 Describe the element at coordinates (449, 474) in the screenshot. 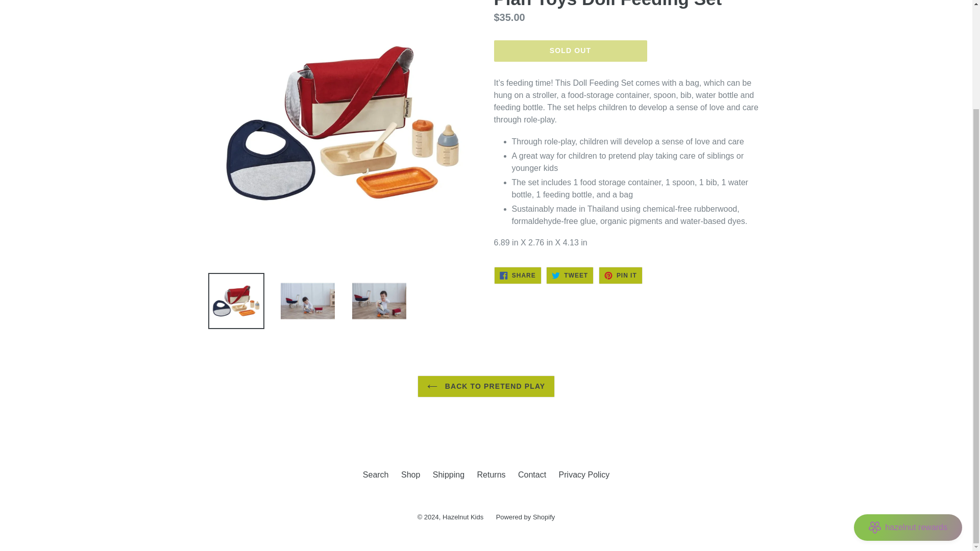

I see `Pin on Pinterest` at that location.